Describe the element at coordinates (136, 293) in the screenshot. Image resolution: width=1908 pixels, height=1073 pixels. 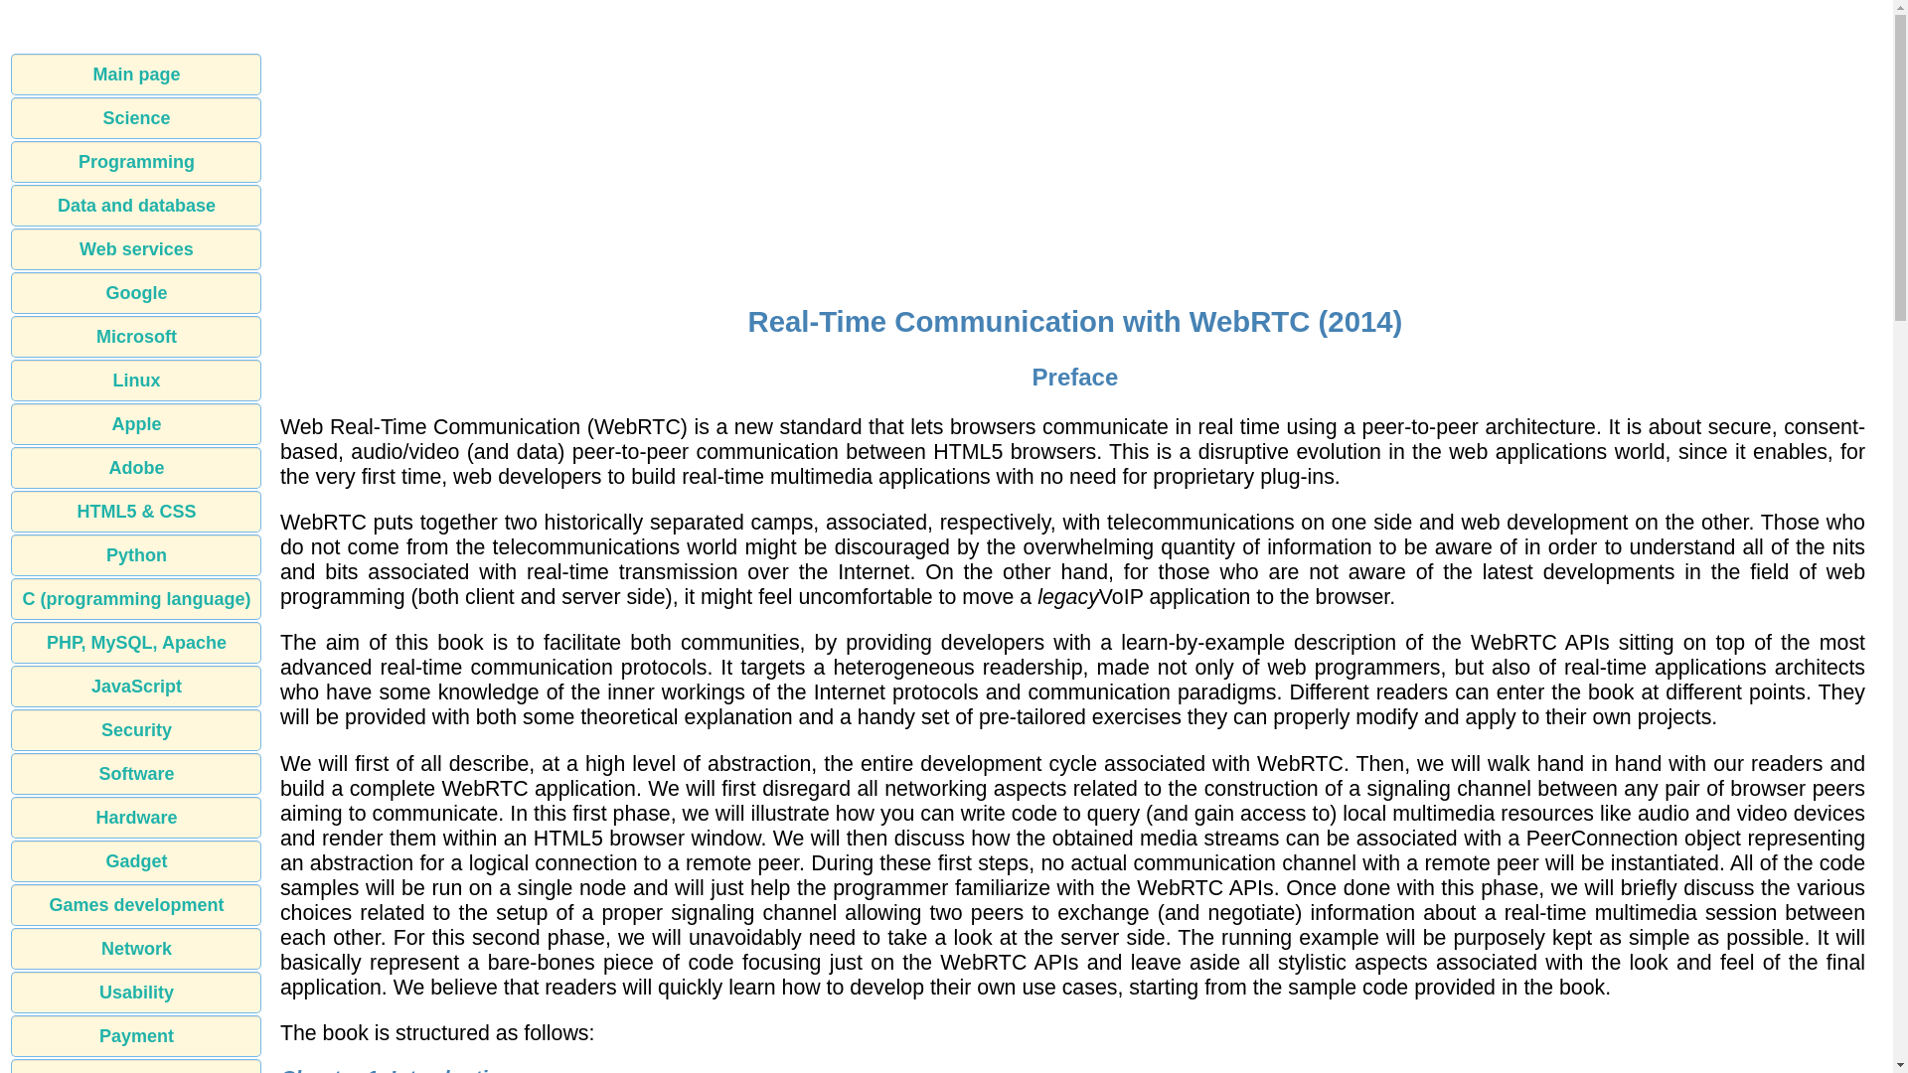
I see `Google` at that location.